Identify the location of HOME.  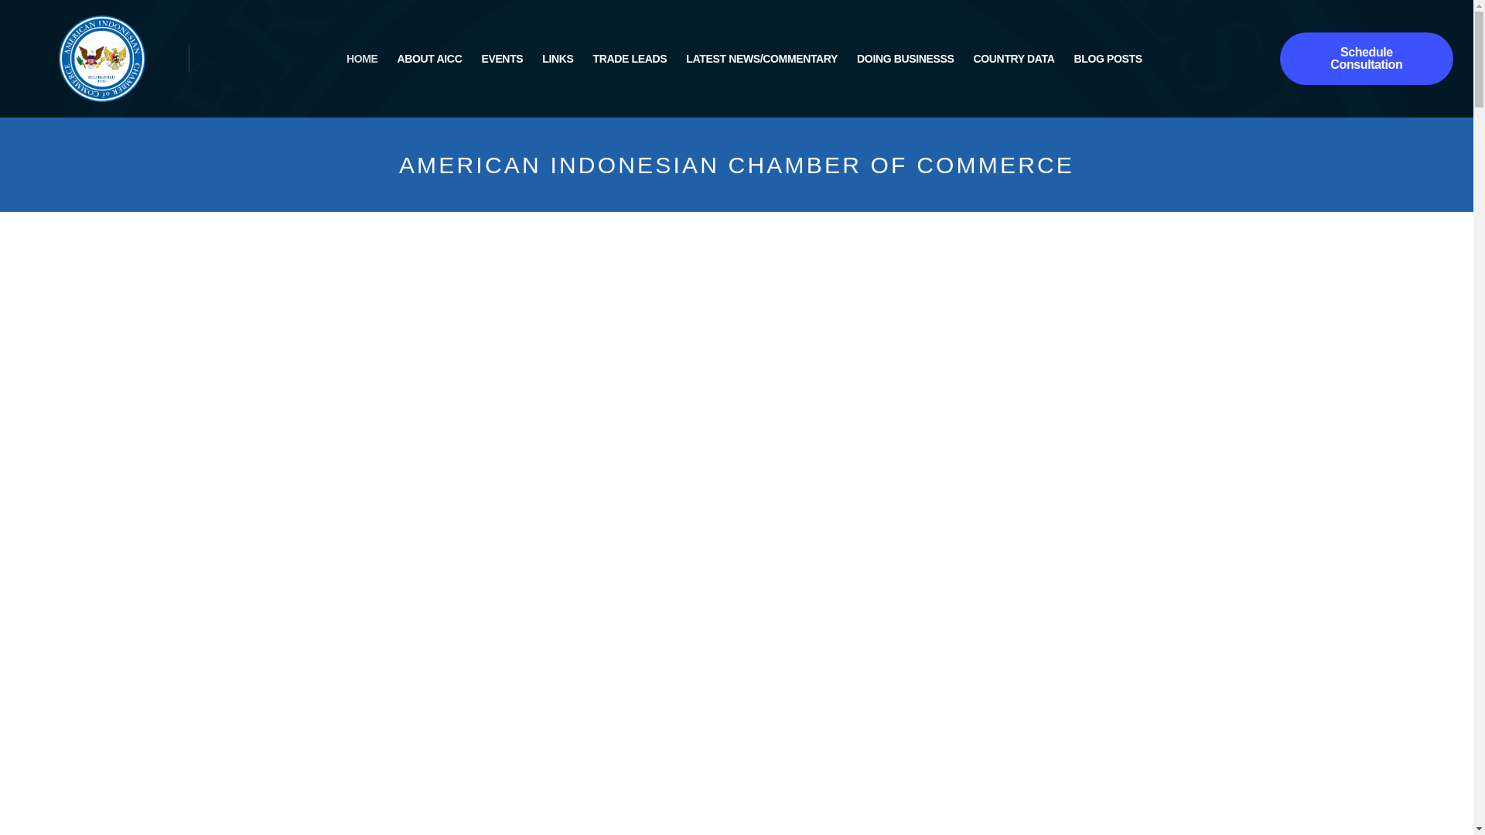
(362, 58).